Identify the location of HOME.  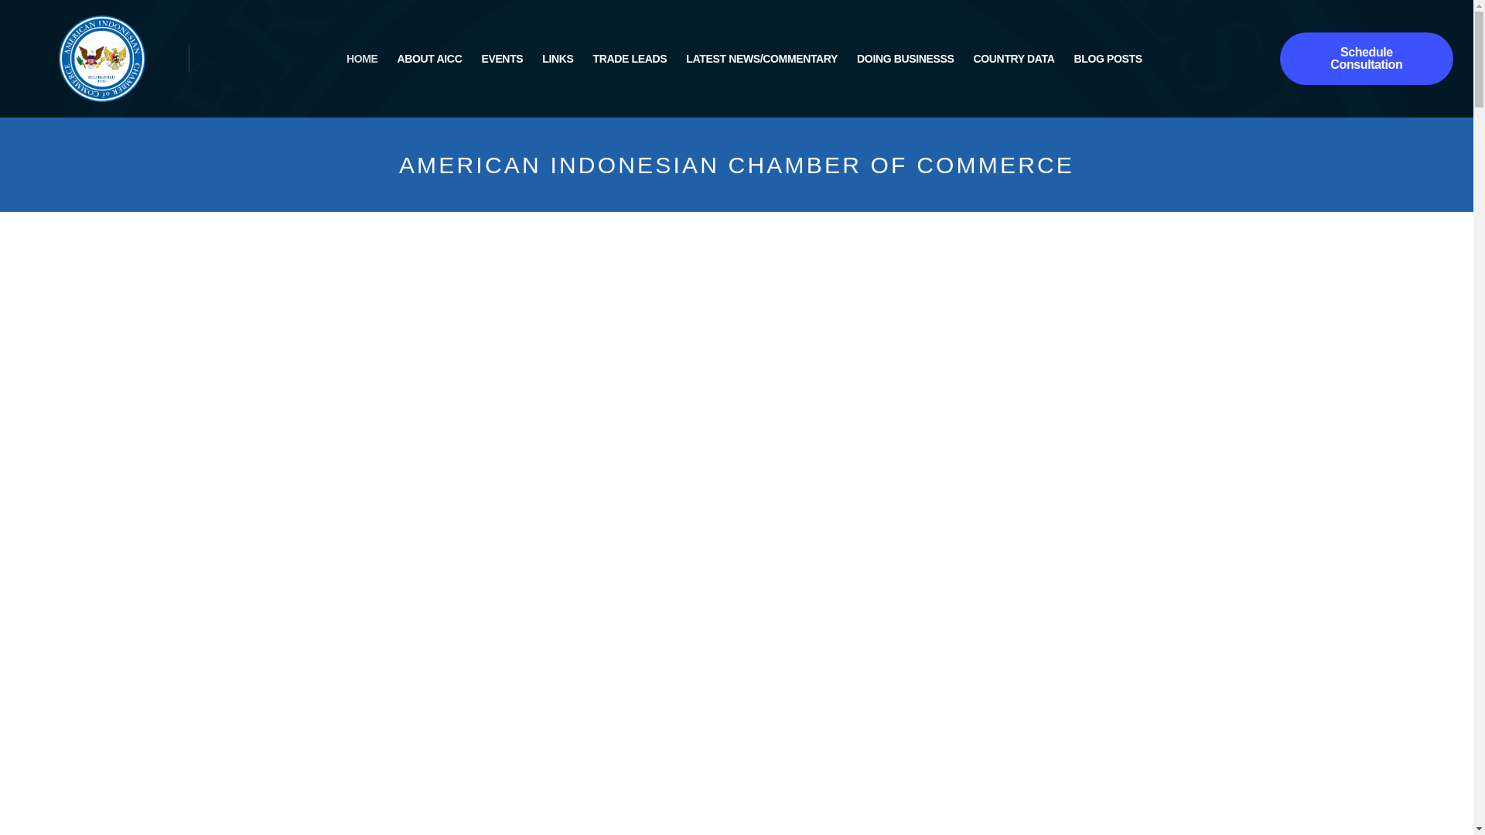
(362, 58).